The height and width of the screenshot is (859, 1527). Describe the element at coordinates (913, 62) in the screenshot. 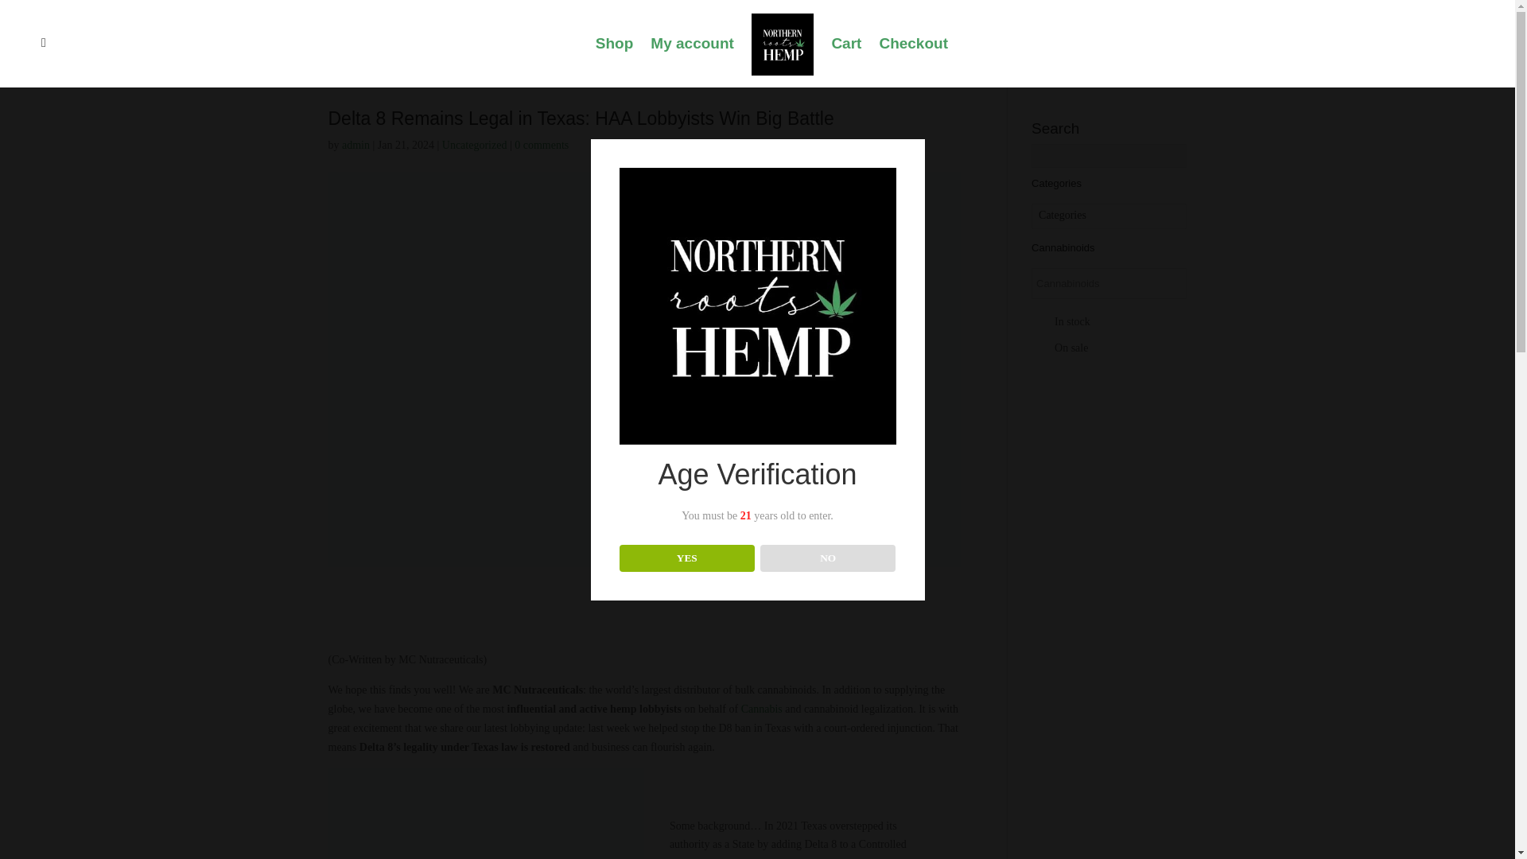

I see `Checkout` at that location.